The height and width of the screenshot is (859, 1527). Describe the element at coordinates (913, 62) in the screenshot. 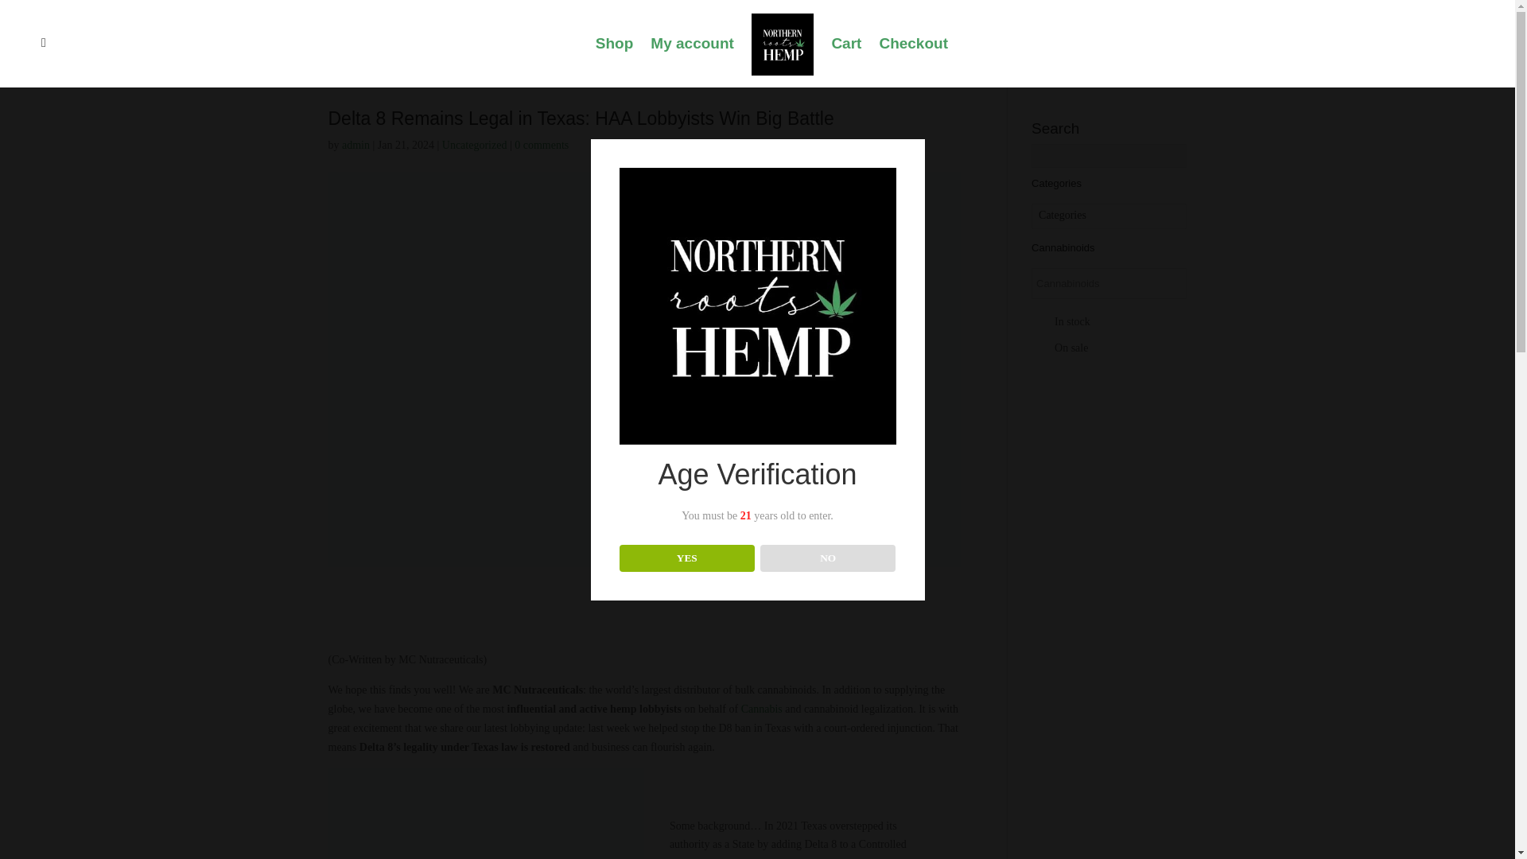

I see `Checkout` at that location.